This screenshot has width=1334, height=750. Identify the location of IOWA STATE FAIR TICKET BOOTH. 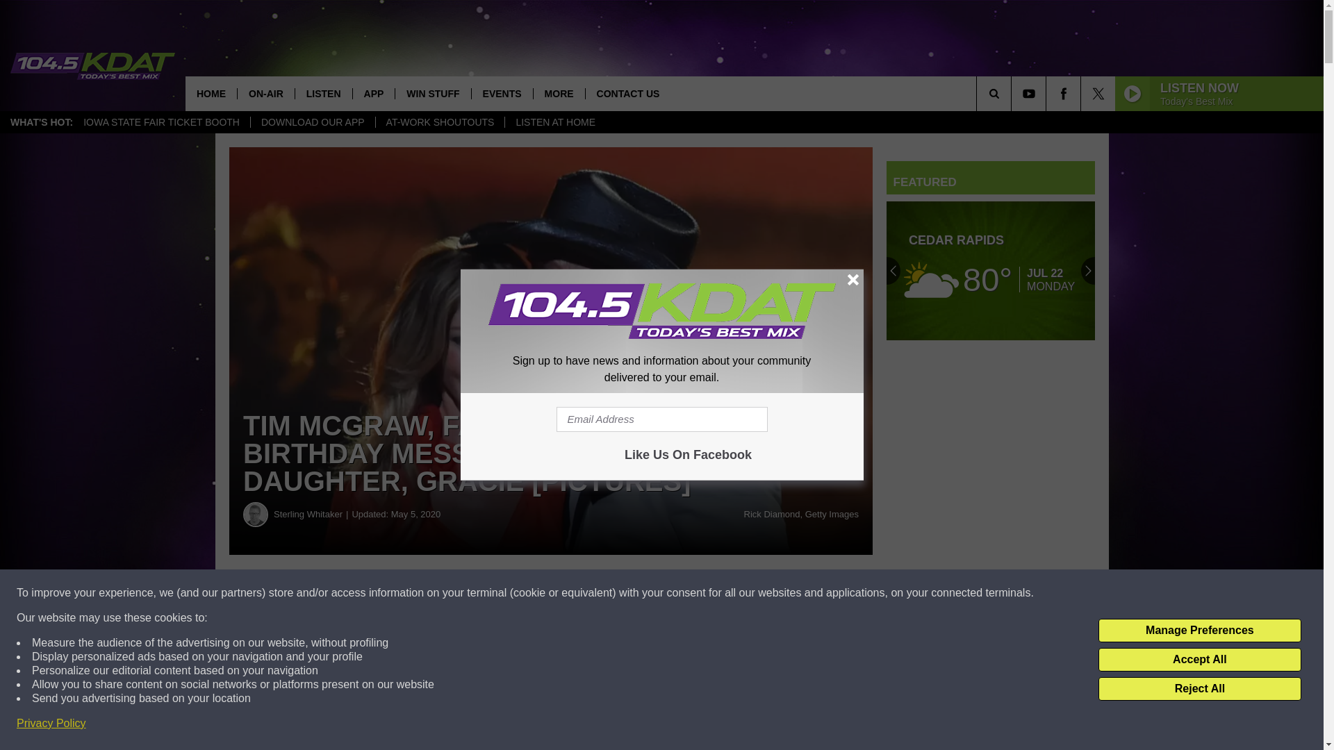
(161, 122).